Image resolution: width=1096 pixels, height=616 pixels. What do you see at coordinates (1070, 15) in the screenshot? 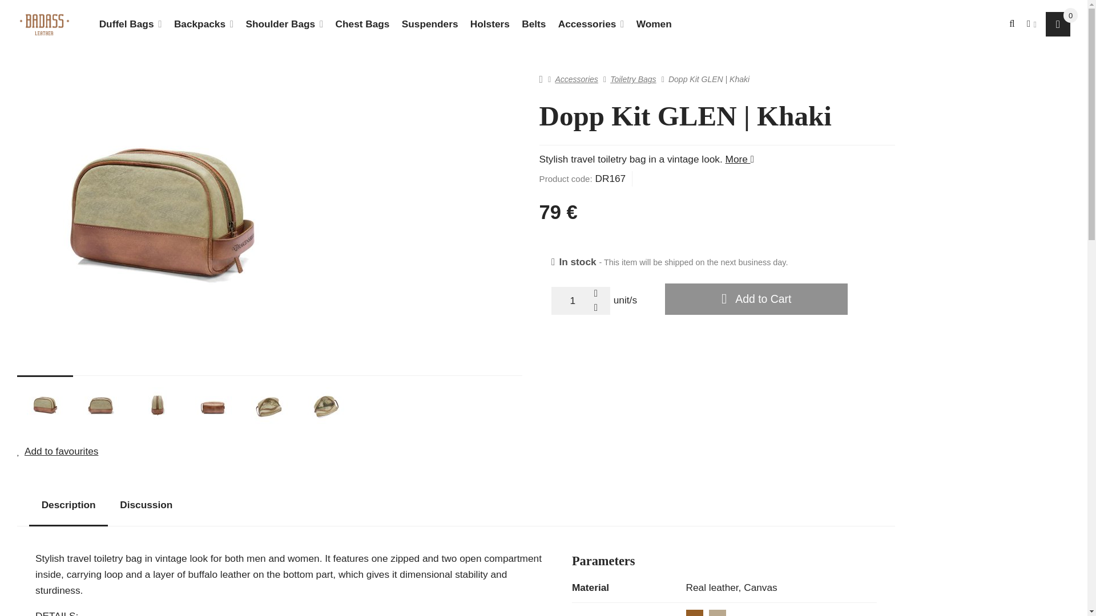
I see `0 item` at bounding box center [1070, 15].